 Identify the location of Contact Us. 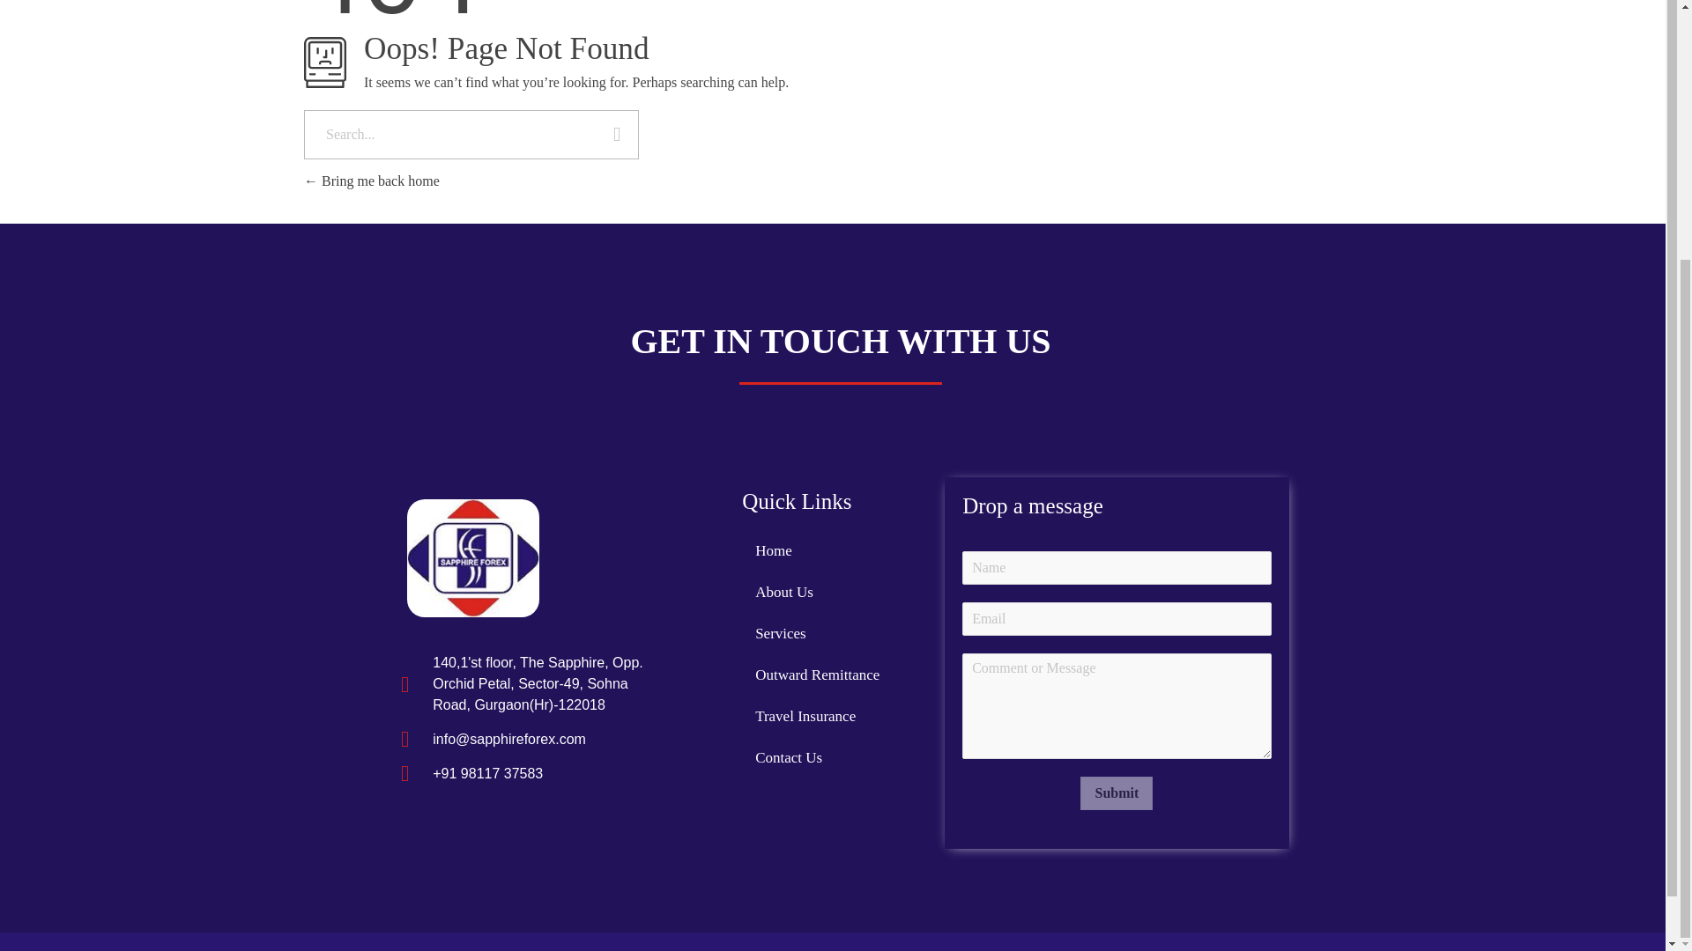
(832, 757).